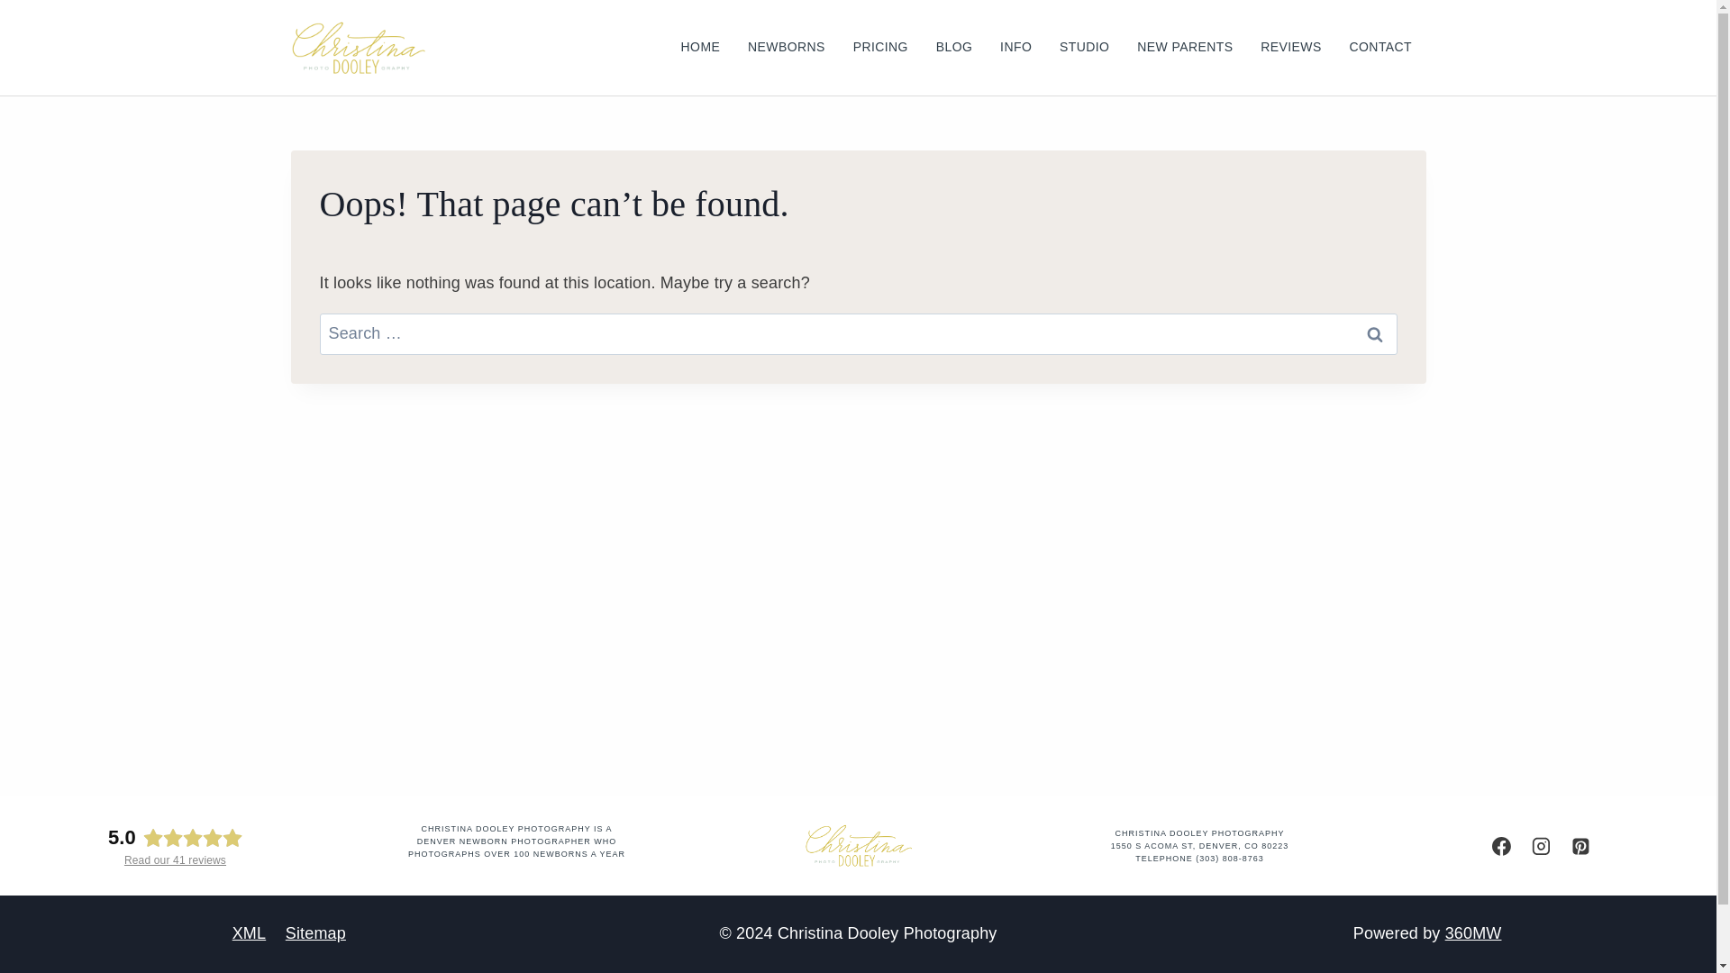  I want to click on Sitemap, so click(315, 934).